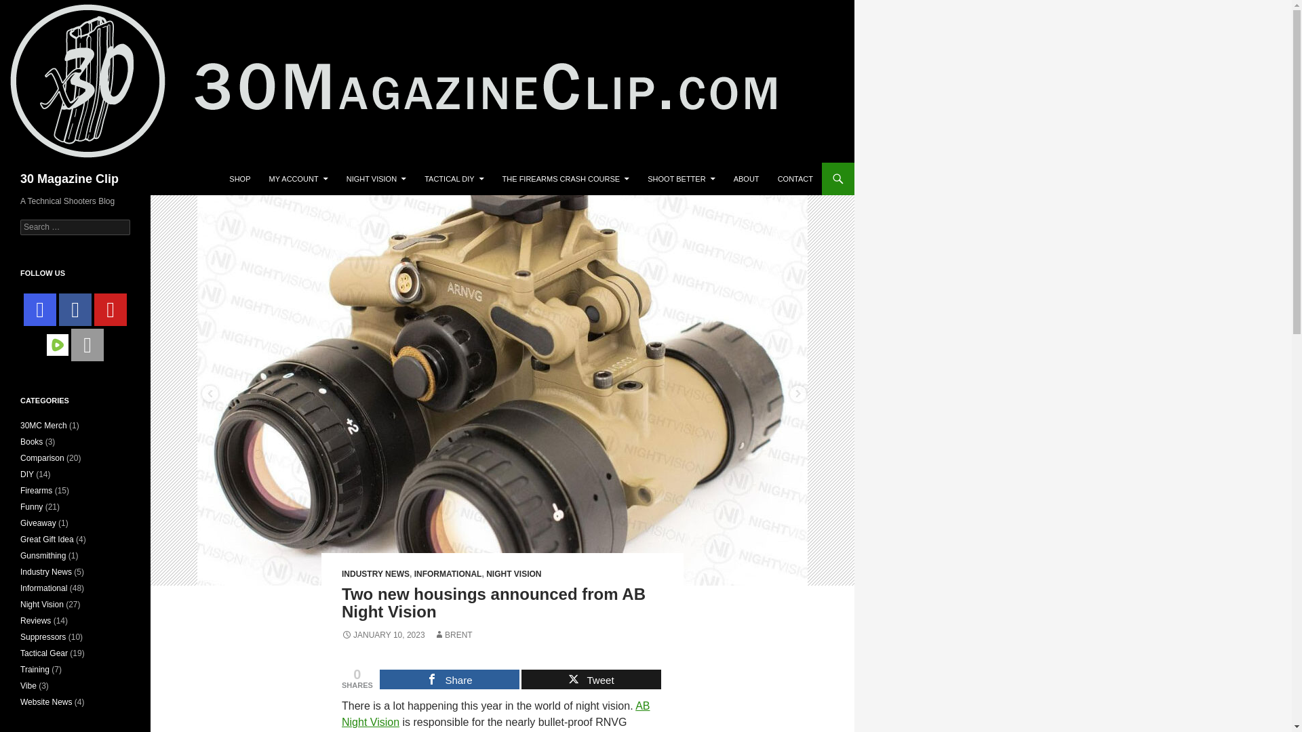 This screenshot has height=732, width=1302. I want to click on youtube, so click(110, 309).